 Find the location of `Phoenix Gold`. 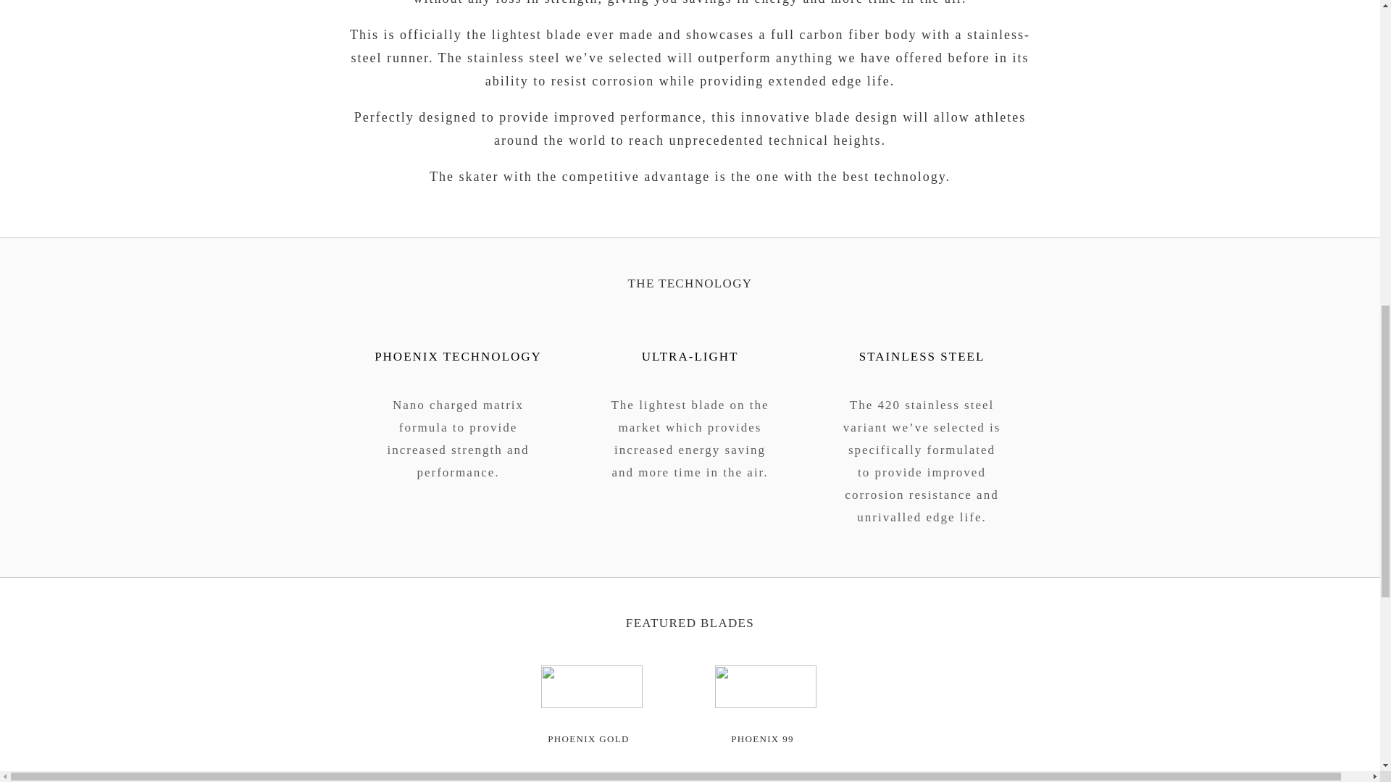

Phoenix Gold is located at coordinates (588, 739).